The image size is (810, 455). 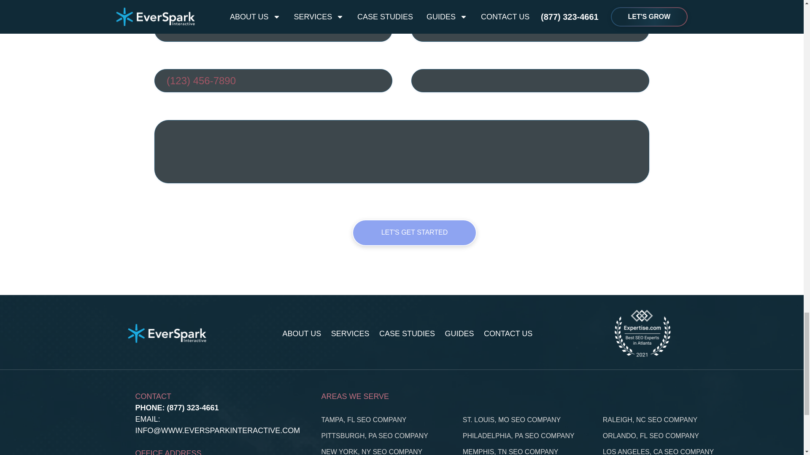 What do you see at coordinates (642, 334) in the screenshot?
I see `40d6a4baa17461064e2ad84867d35804` at bounding box center [642, 334].